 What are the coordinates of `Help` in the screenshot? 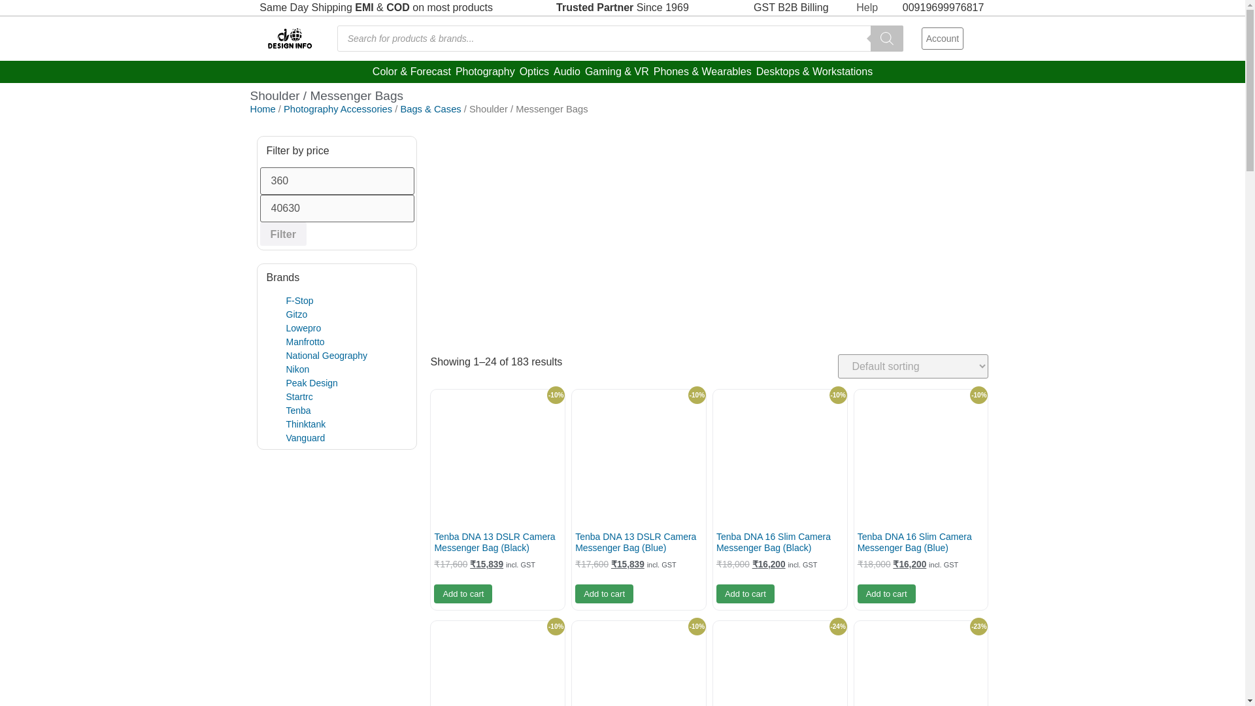 It's located at (860, 8).